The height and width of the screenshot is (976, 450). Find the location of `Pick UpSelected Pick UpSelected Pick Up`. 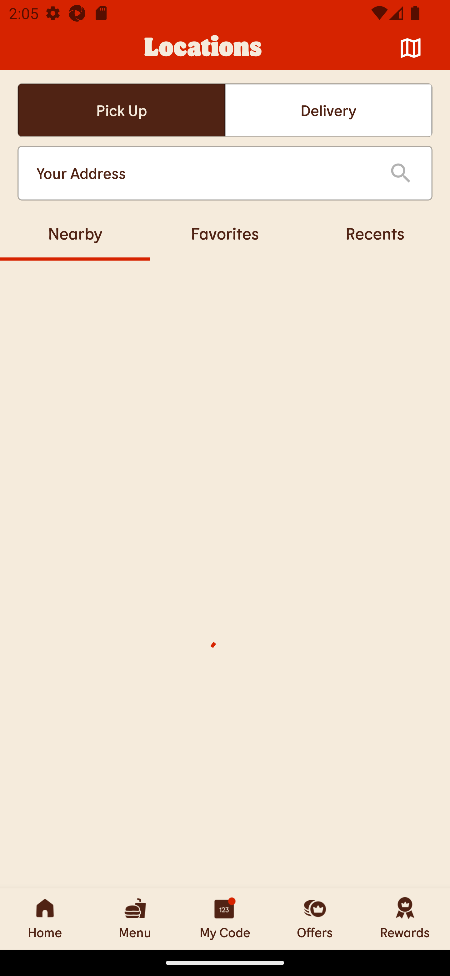

Pick UpSelected Pick UpSelected Pick Up is located at coordinates (121, 110).